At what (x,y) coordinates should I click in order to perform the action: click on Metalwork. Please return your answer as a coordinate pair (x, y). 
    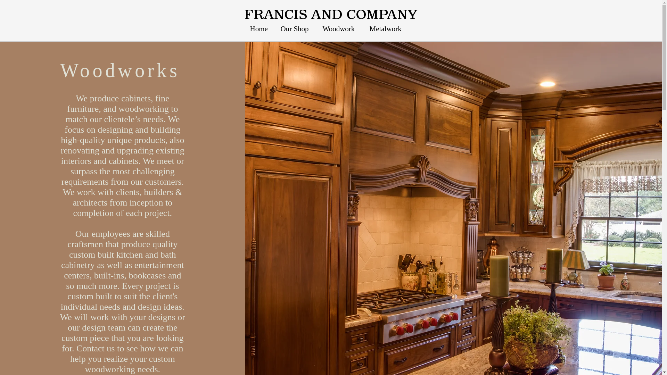
    Looking at the image, I should click on (387, 29).